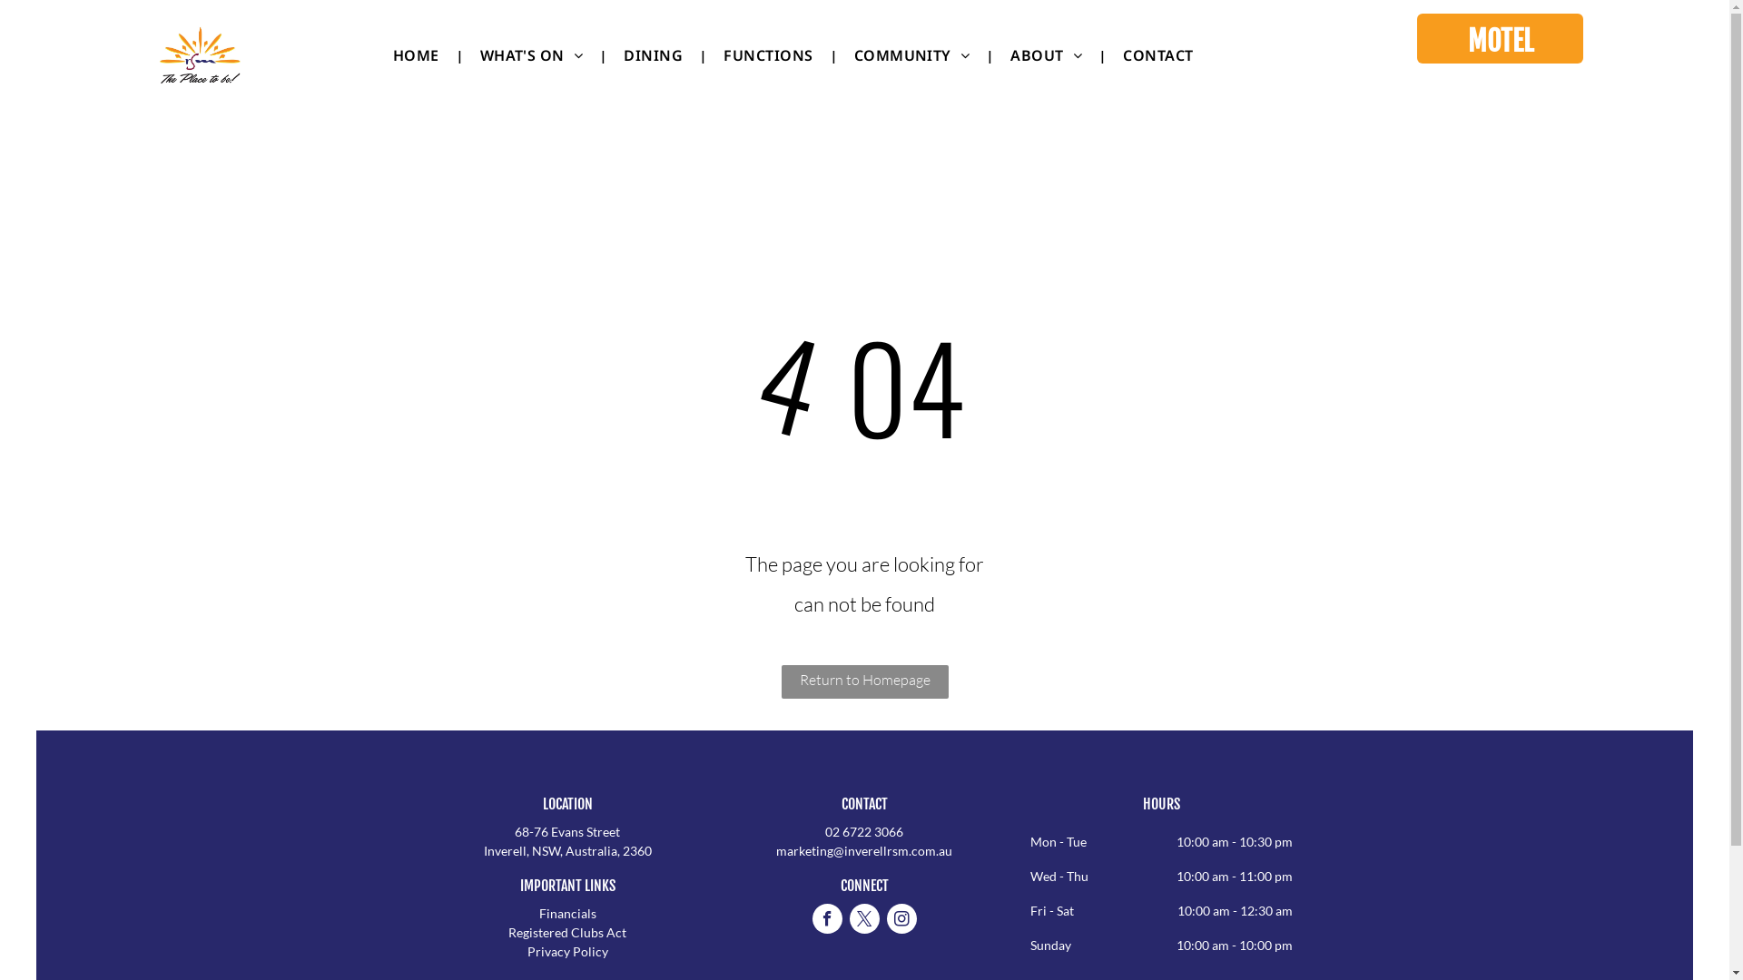 The height and width of the screenshot is (980, 1743). What do you see at coordinates (568, 913) in the screenshot?
I see `Financials` at bounding box center [568, 913].